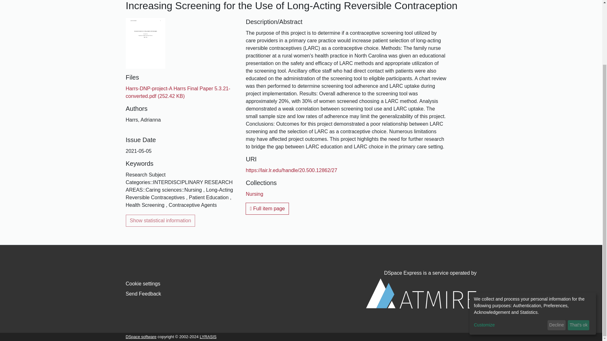  Describe the element at coordinates (143, 284) in the screenshot. I see `Cookie settings` at that location.